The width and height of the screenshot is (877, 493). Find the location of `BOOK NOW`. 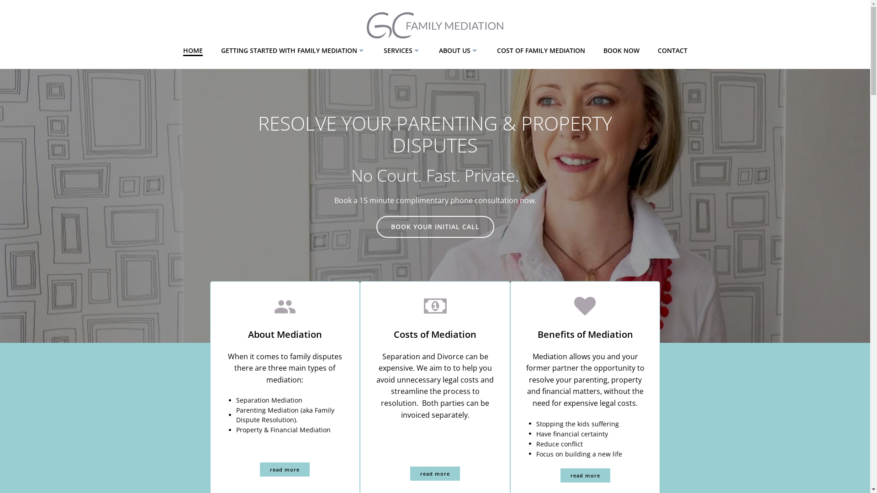

BOOK NOW is located at coordinates (621, 50).